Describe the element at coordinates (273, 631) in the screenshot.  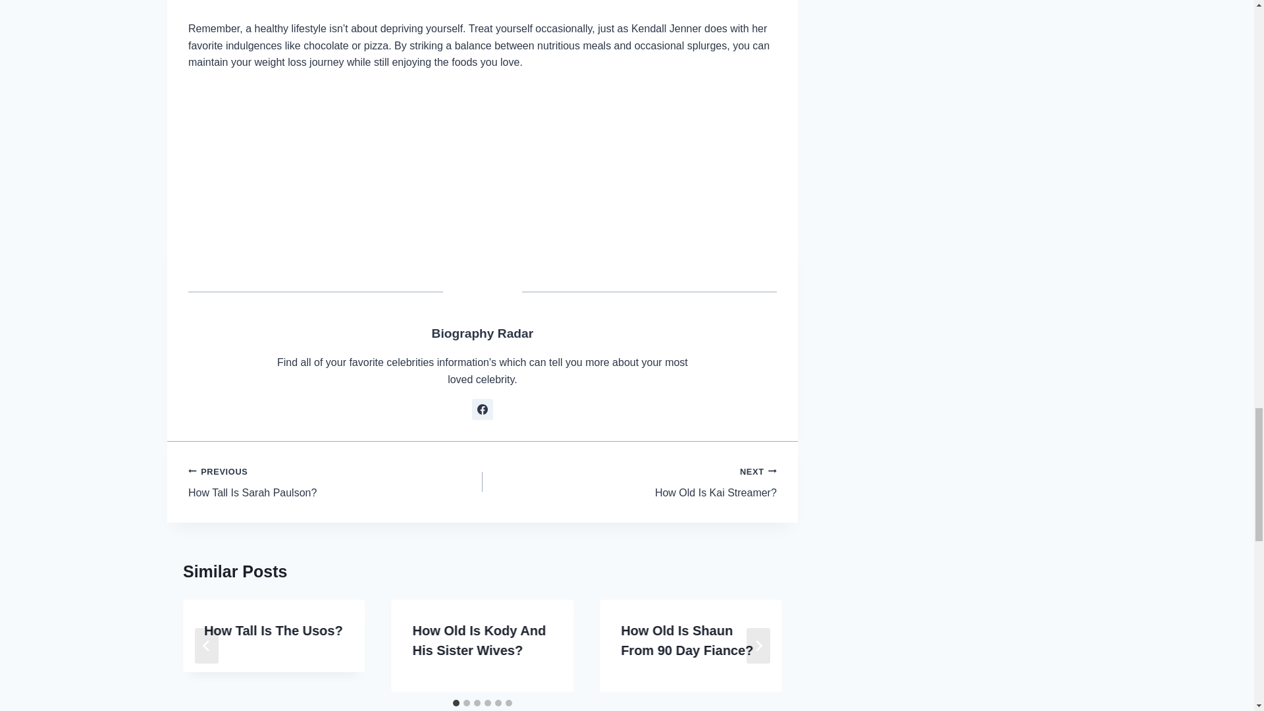
I see `How Tall Is The Usos?` at that location.